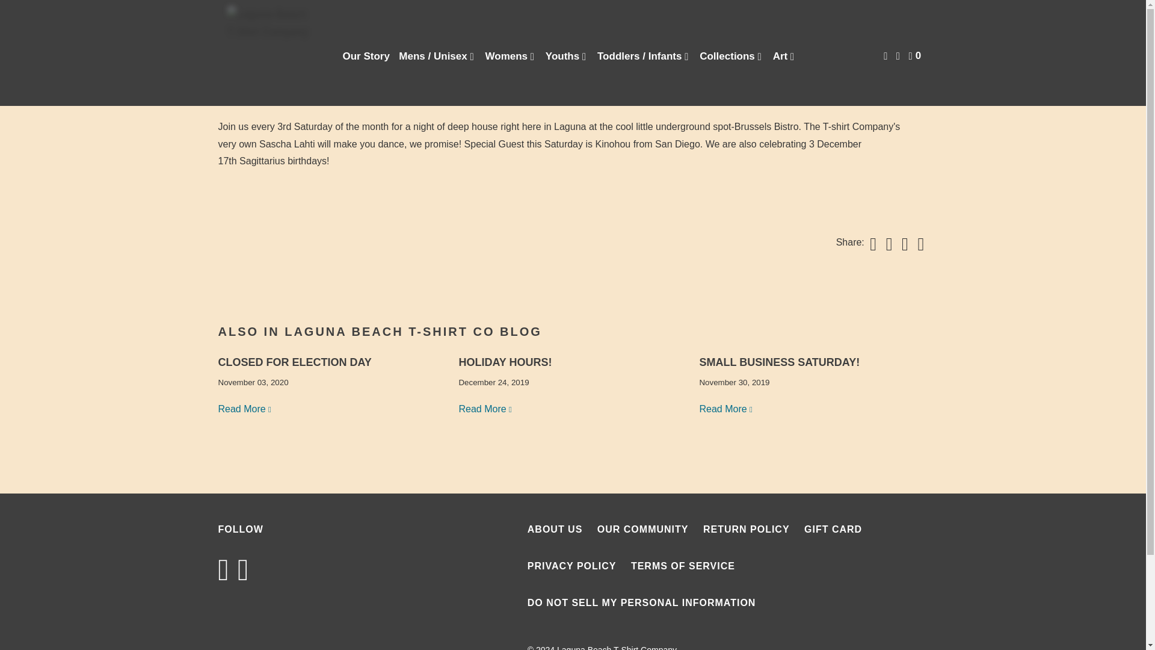 The height and width of the screenshot is (650, 1155). What do you see at coordinates (245, 408) in the screenshot?
I see `Closed for Election Day` at bounding box center [245, 408].